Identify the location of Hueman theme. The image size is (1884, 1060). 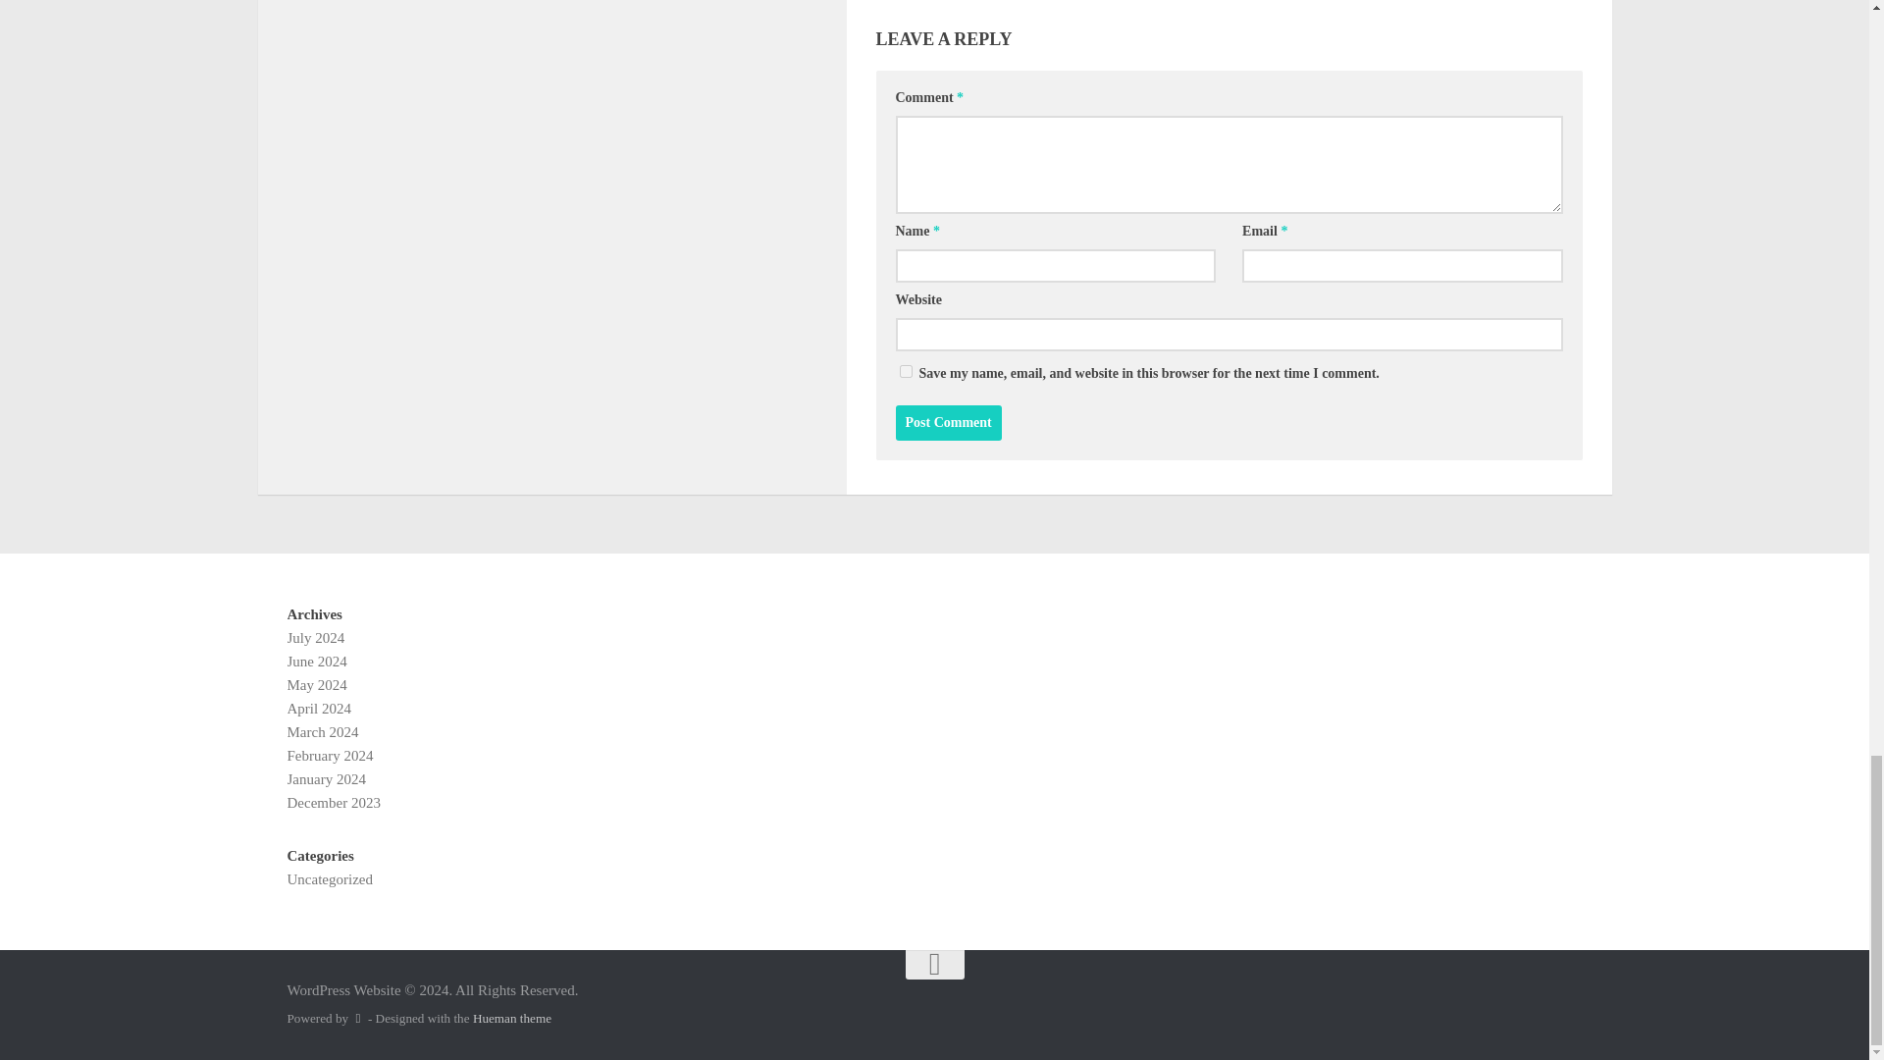
(512, 1019).